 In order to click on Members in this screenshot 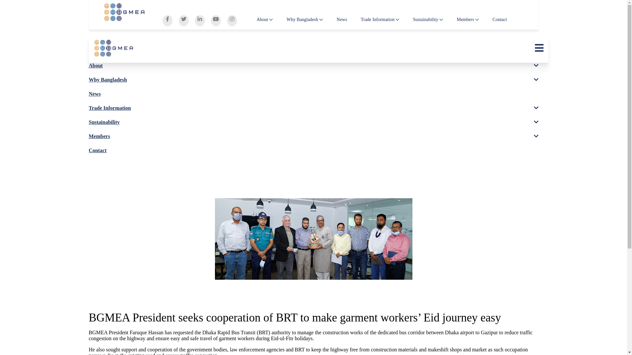, I will do `click(467, 20)`.